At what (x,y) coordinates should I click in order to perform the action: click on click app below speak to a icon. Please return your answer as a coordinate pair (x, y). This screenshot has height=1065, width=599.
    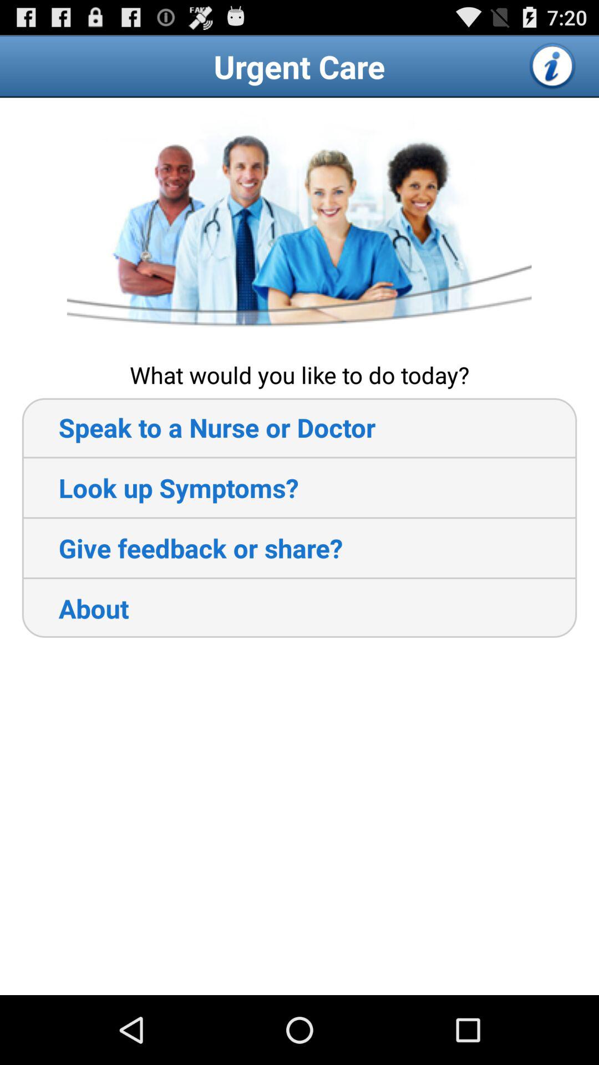
    Looking at the image, I should click on (160, 488).